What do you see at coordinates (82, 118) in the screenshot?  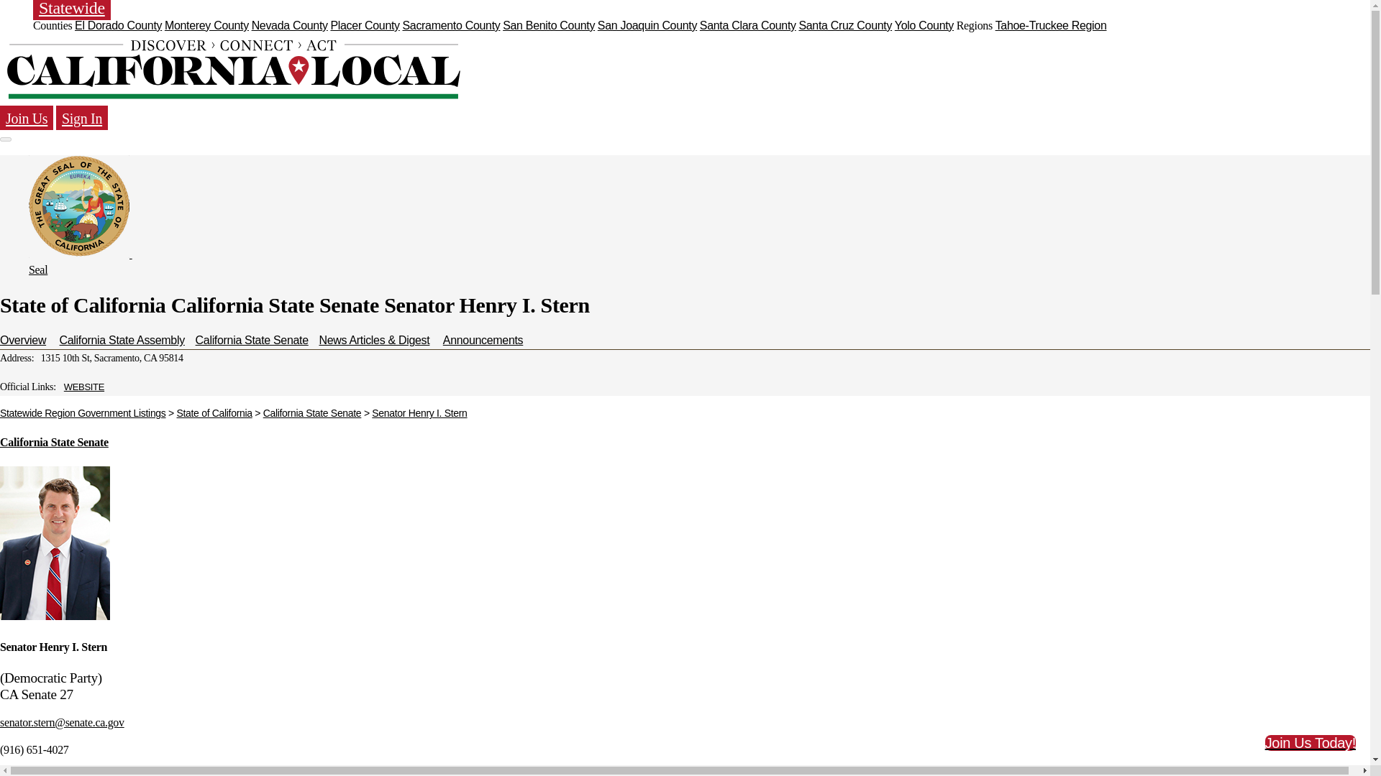 I see `Welcome! Glad you came to participate!` at bounding box center [82, 118].